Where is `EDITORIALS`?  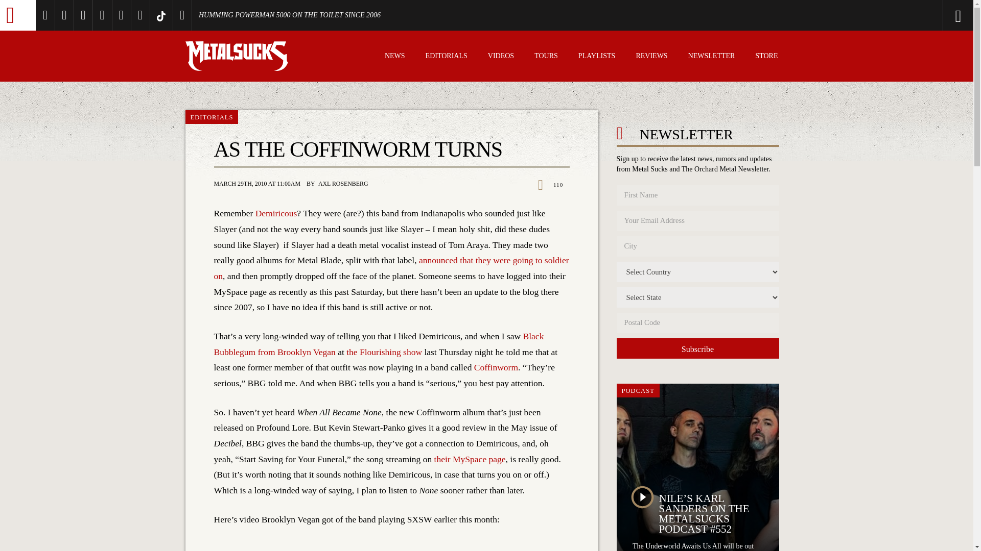 EDITORIALS is located at coordinates (447, 57).